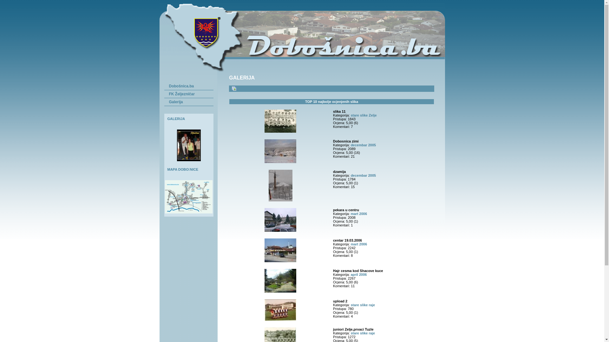  I want to click on mart 2006, so click(359, 244).